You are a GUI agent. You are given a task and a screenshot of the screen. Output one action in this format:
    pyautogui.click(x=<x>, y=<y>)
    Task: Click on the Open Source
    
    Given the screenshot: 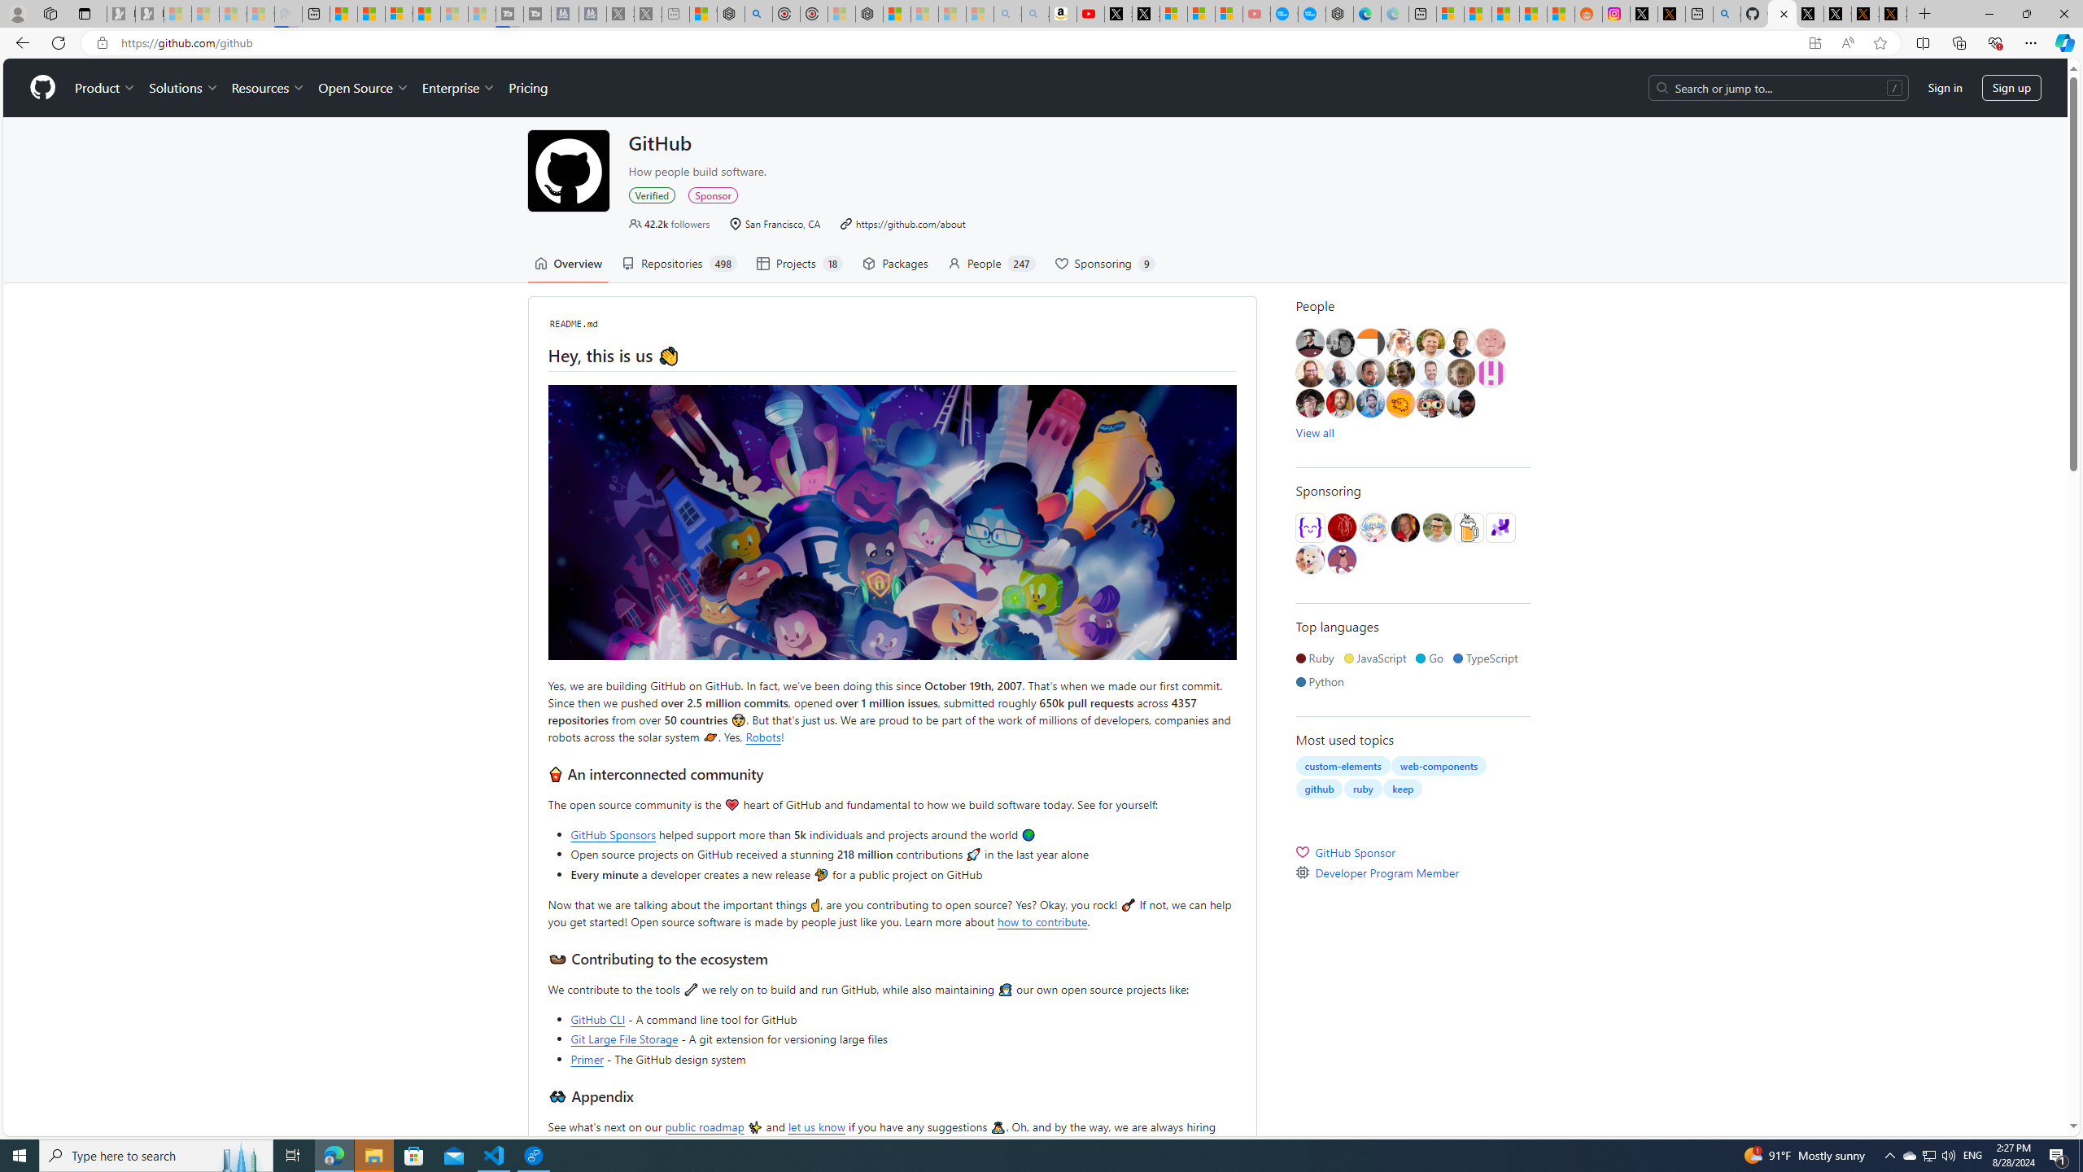 What is the action you would take?
    pyautogui.click(x=365, y=88)
    